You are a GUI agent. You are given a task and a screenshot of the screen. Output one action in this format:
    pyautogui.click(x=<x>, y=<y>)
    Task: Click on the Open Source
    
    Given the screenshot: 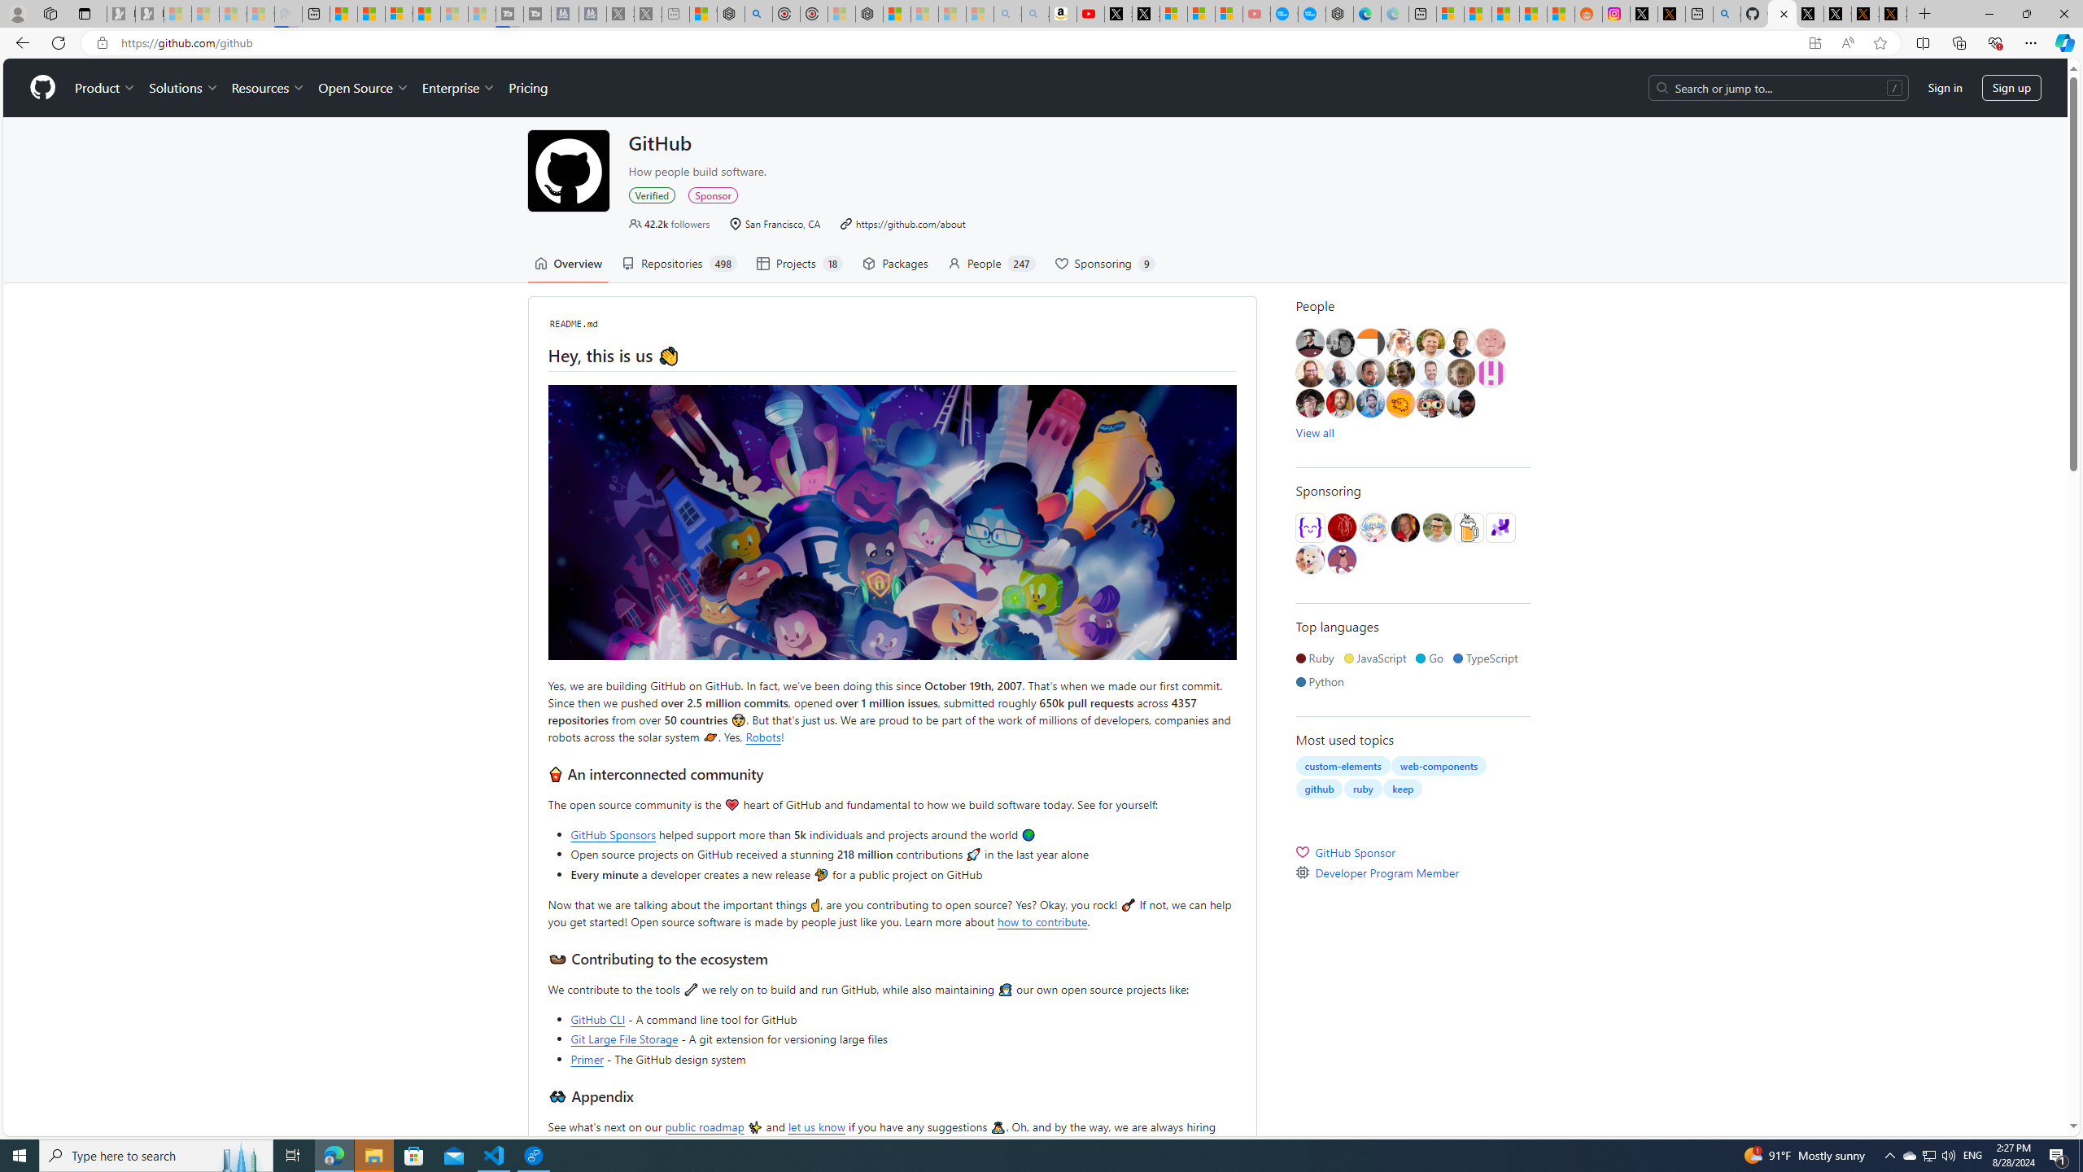 What is the action you would take?
    pyautogui.click(x=365, y=88)
    